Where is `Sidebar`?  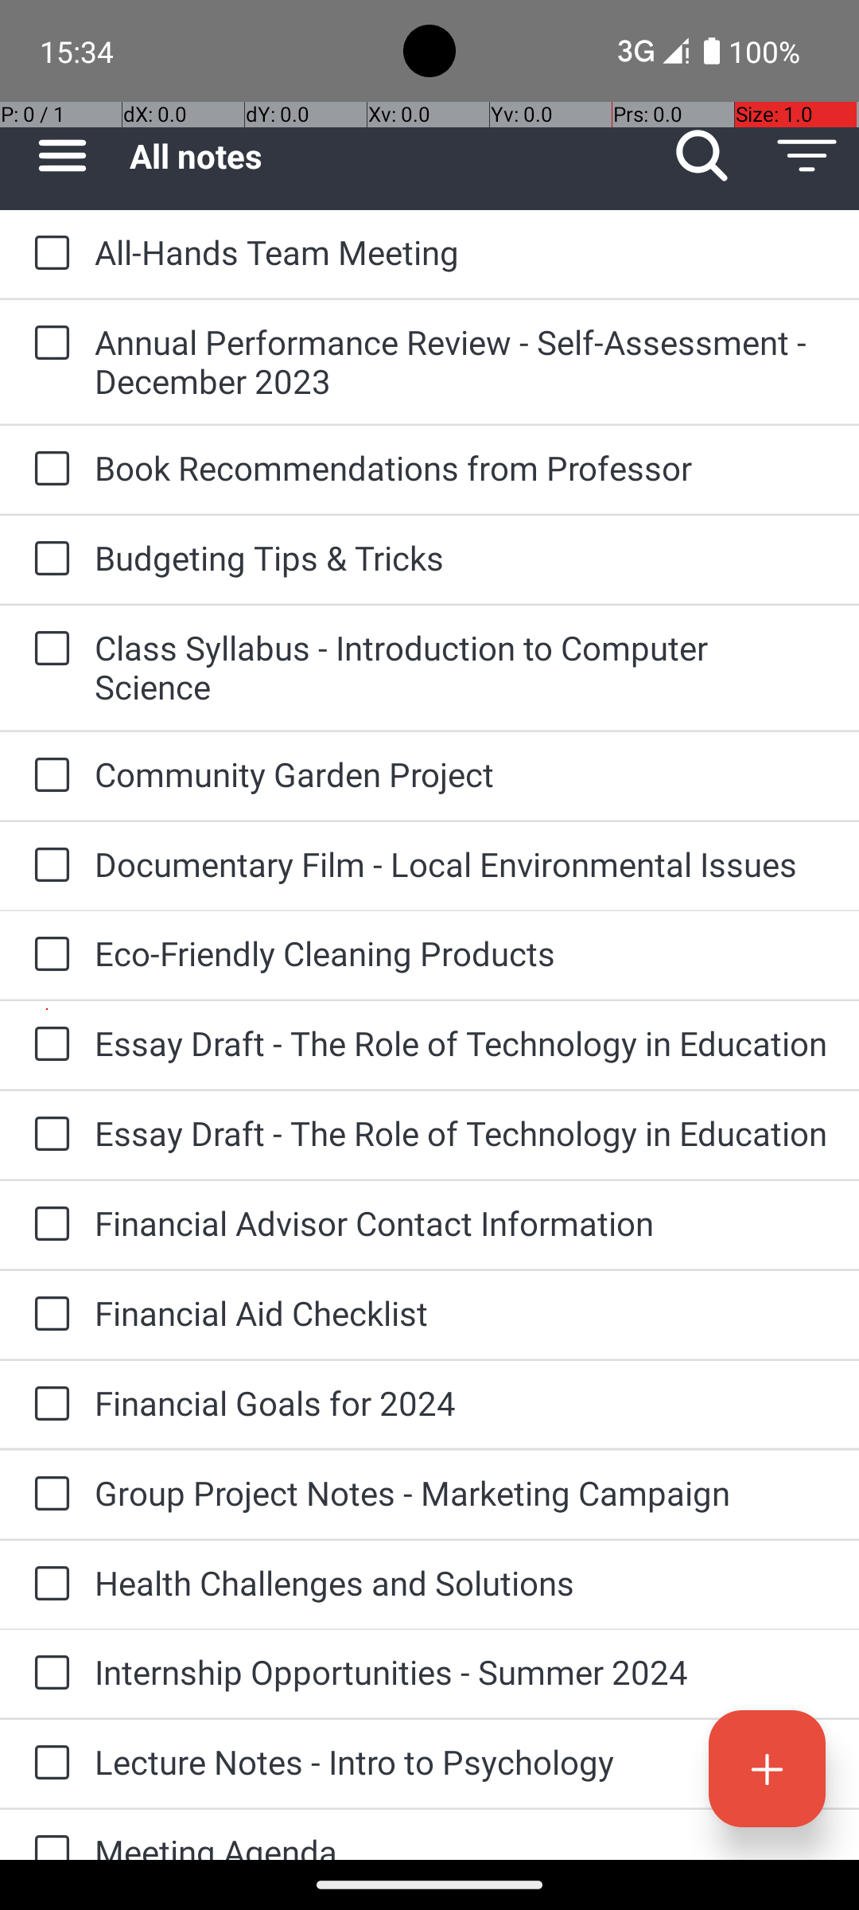
Sidebar is located at coordinates (54, 156).